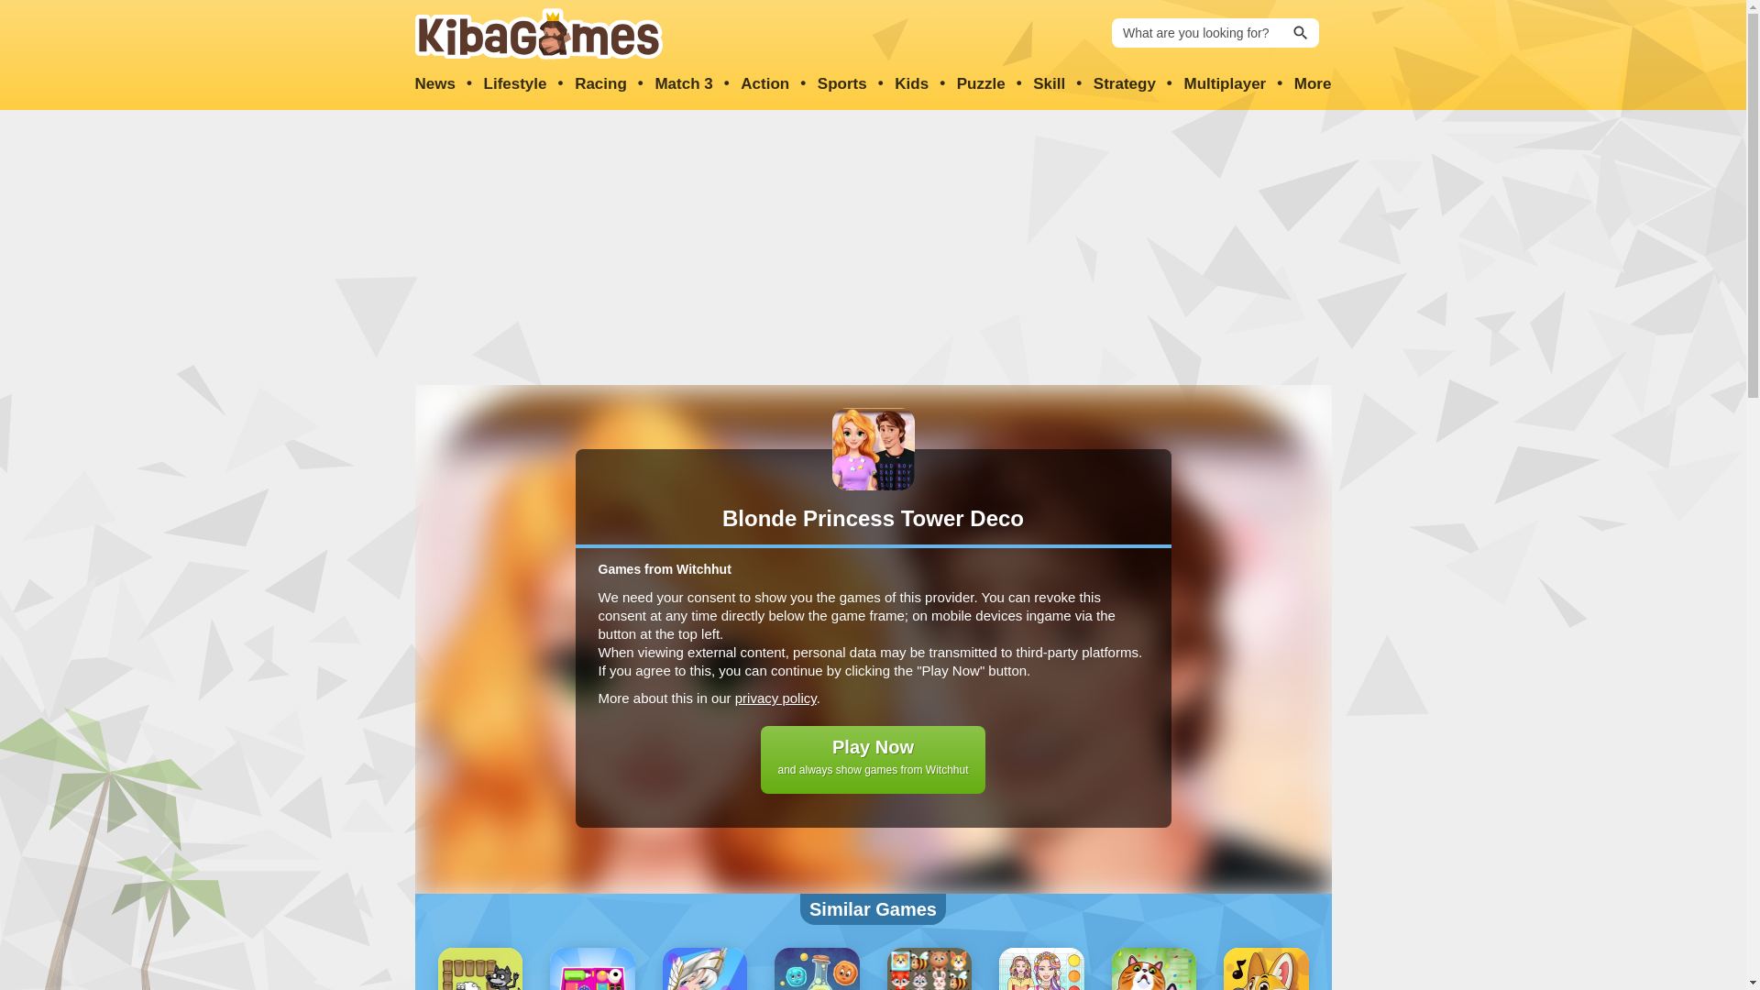 The height and width of the screenshot is (990, 1760). I want to click on Blonde Princess Tower Deco, so click(874, 448).